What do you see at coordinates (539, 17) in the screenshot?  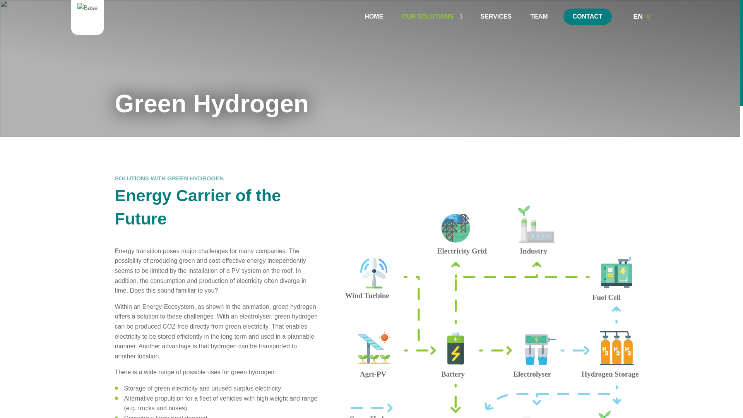 I see `TEAM` at bounding box center [539, 17].